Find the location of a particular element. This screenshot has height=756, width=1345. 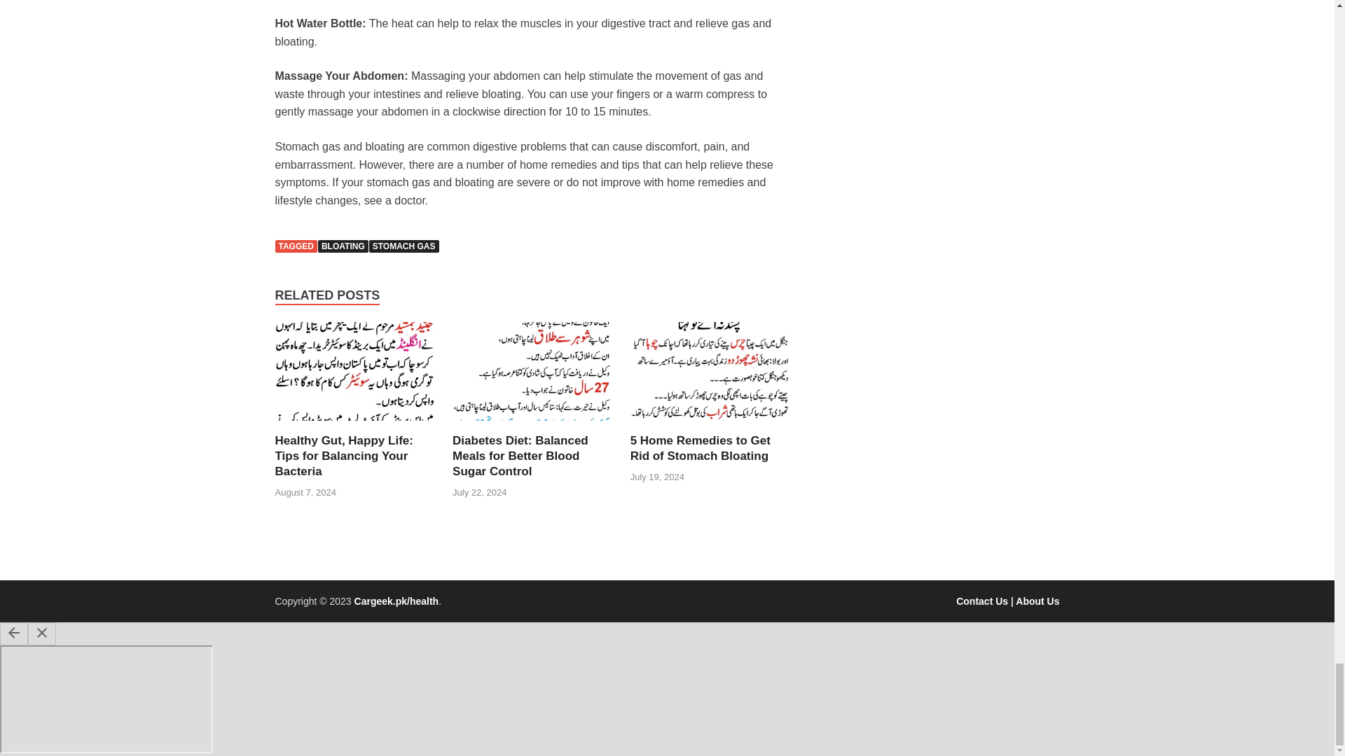

Healthy Gut, Happy Life: Tips for Balancing Your Bacteria is located at coordinates (343, 455).